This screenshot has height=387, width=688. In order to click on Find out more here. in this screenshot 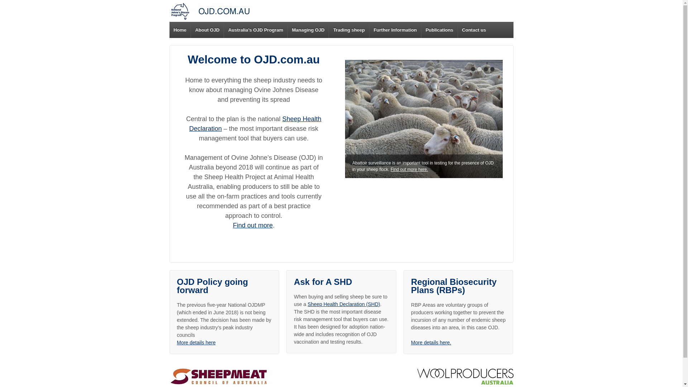, I will do `click(409, 169)`.